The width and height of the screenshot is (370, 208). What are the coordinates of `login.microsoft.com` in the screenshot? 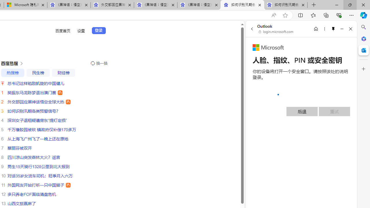 It's located at (276, 32).